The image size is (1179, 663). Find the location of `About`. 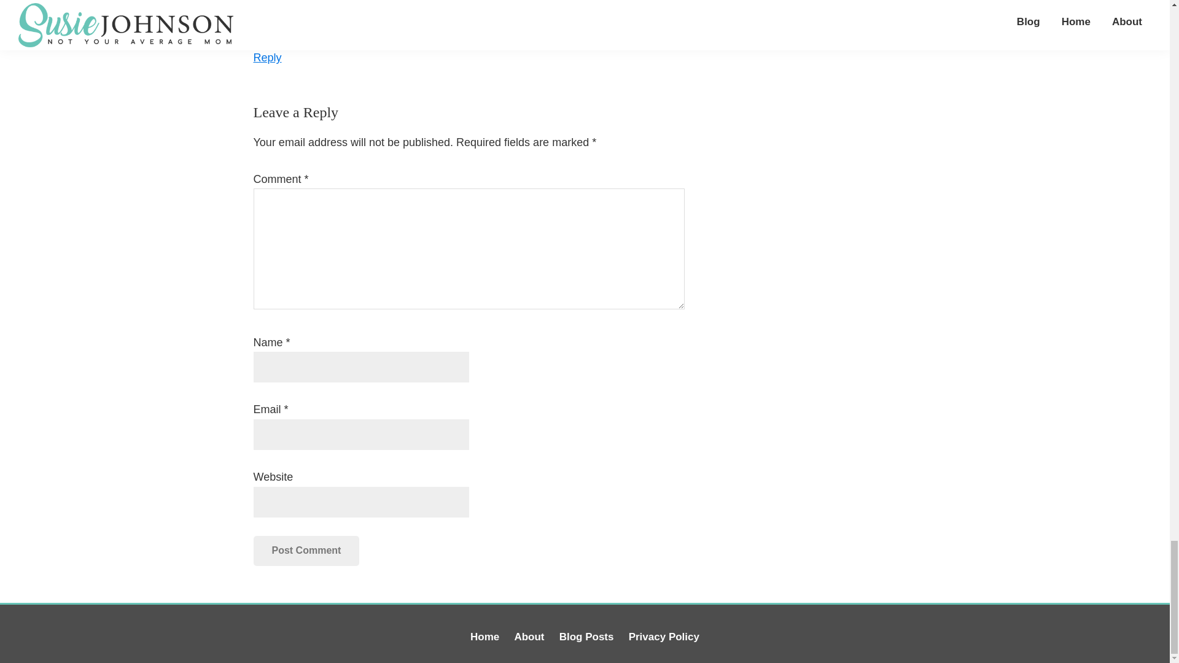

About is located at coordinates (529, 637).